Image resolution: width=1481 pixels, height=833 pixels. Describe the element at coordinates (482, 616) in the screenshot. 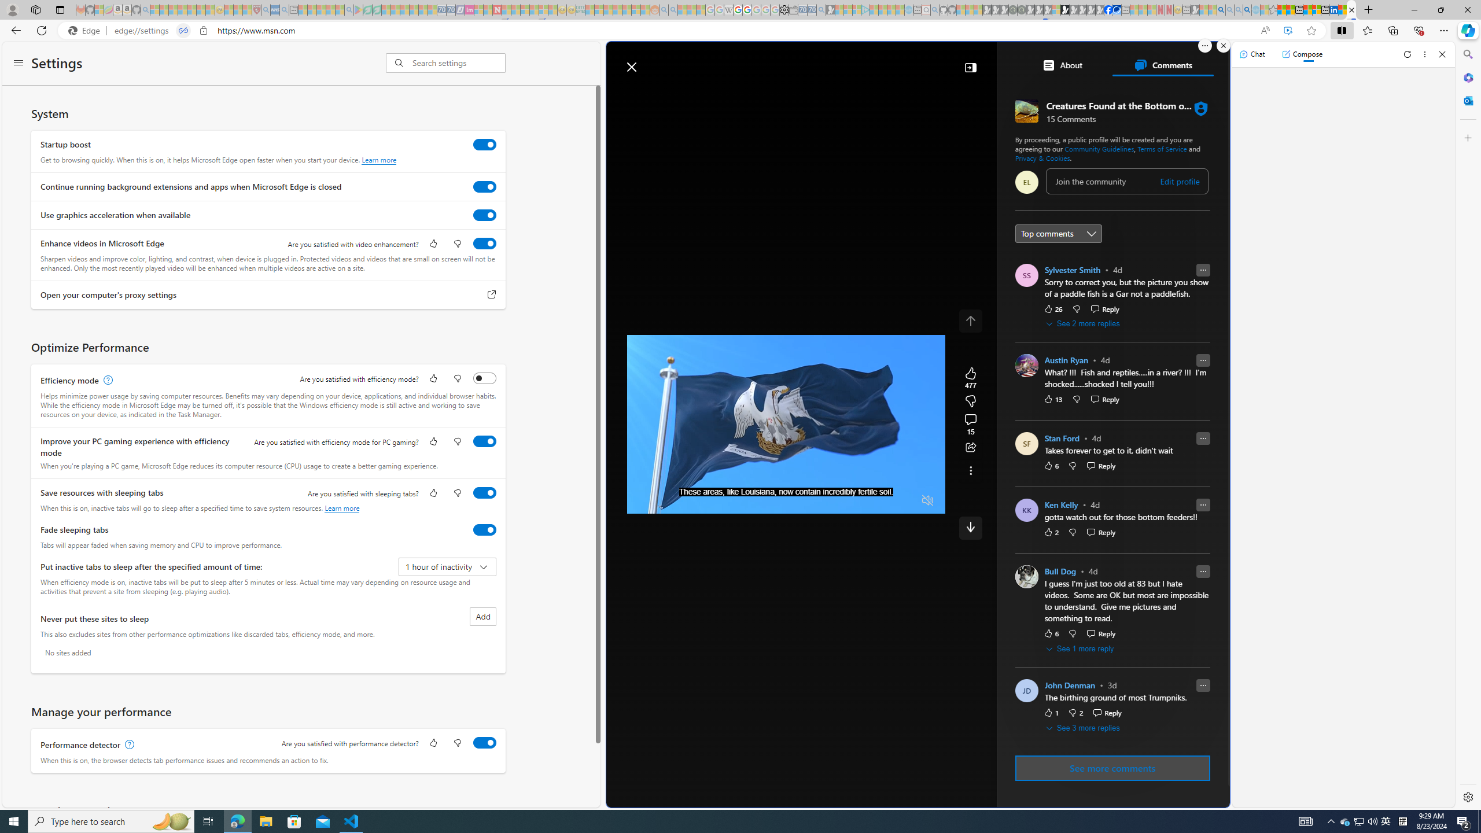

I see `Add site to never put these sites to sleep list` at that location.